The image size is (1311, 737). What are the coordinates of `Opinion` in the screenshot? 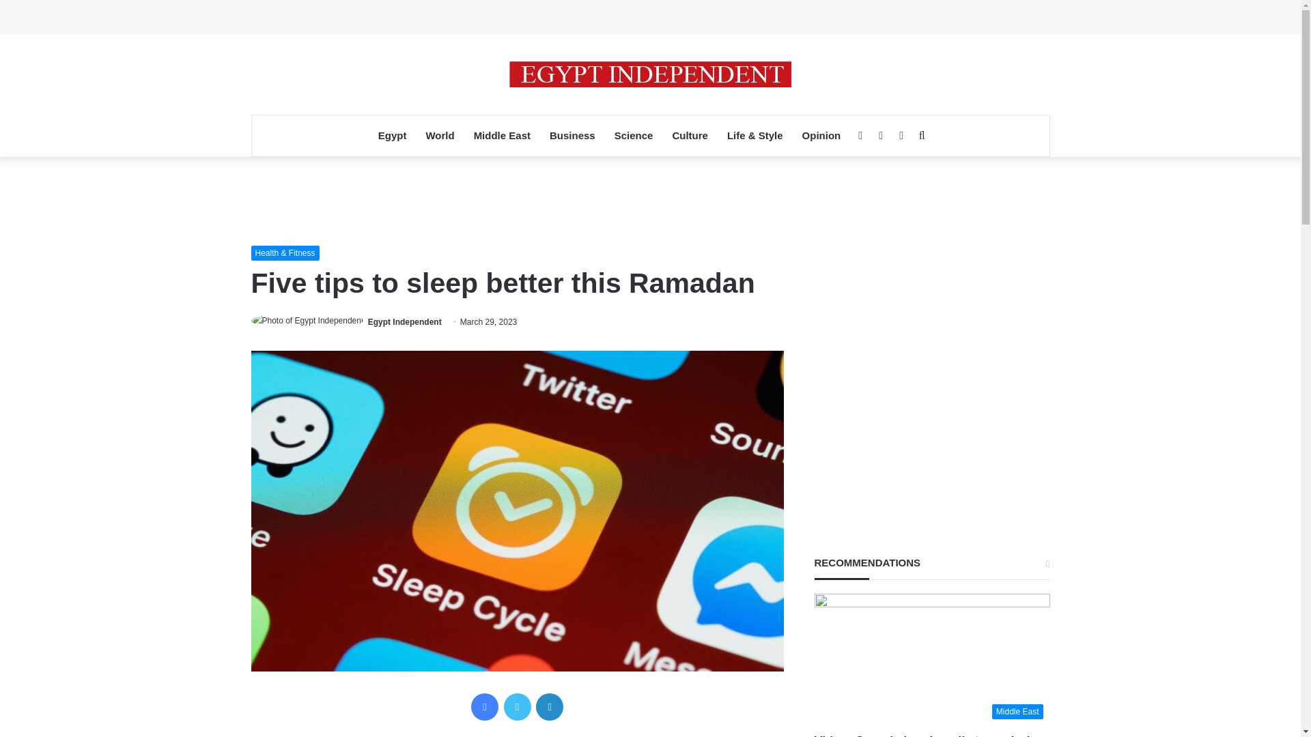 It's located at (822, 135).